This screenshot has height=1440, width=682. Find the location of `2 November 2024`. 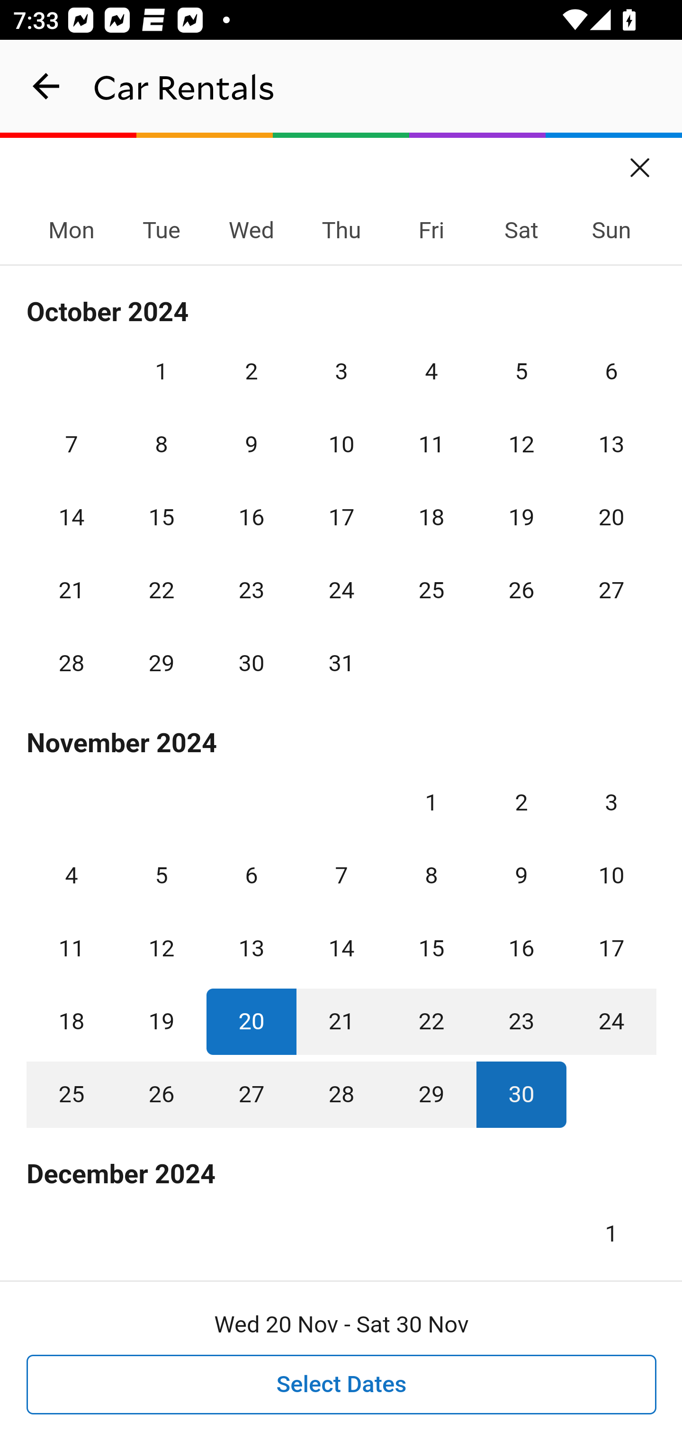

2 November 2024 is located at coordinates (521, 802).